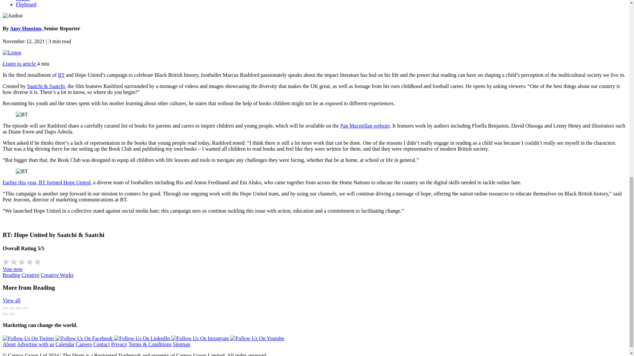  Describe the element at coordinates (12, 308) in the screenshot. I see `Share` at that location.